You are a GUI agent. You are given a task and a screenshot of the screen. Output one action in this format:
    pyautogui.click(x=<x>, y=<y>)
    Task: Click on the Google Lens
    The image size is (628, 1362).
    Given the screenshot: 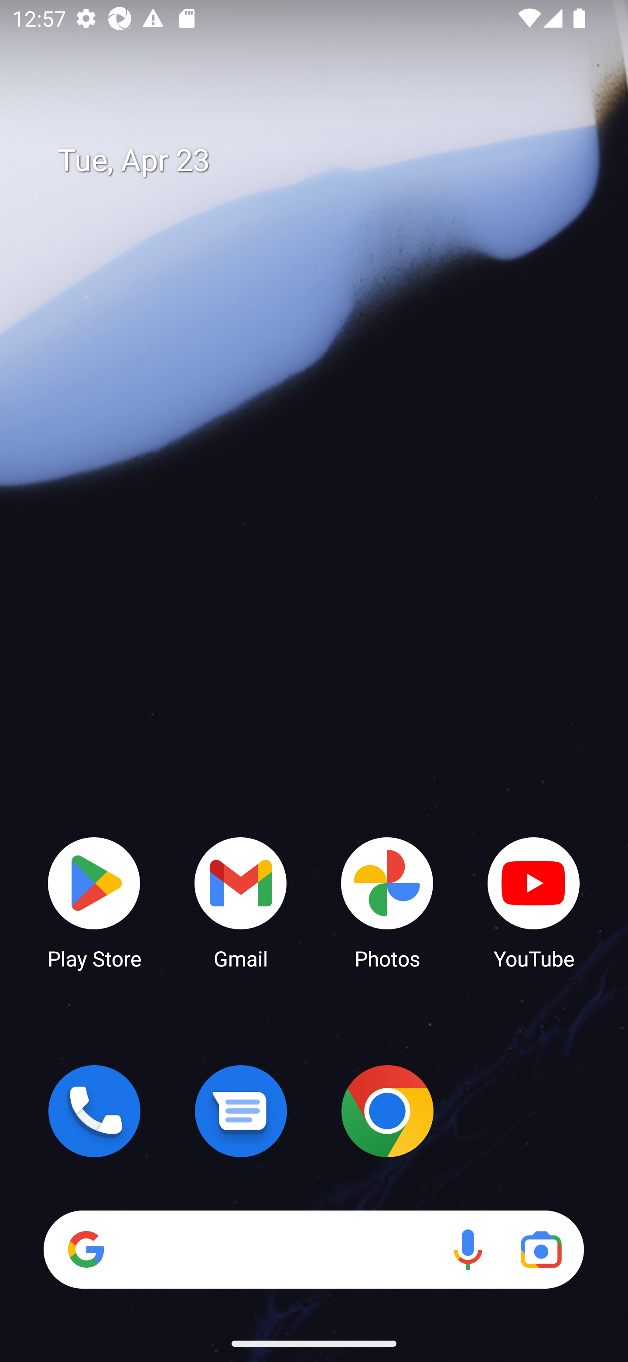 What is the action you would take?
    pyautogui.click(x=541, y=1249)
    